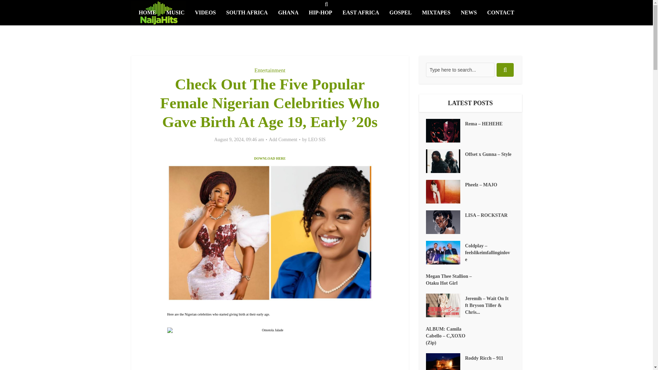  What do you see at coordinates (436, 13) in the screenshot?
I see `MIXTAPES` at bounding box center [436, 13].